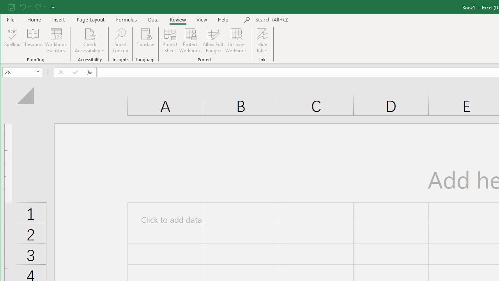 The image size is (499, 281). What do you see at coordinates (262, 34) in the screenshot?
I see `Hide Ink` at bounding box center [262, 34].